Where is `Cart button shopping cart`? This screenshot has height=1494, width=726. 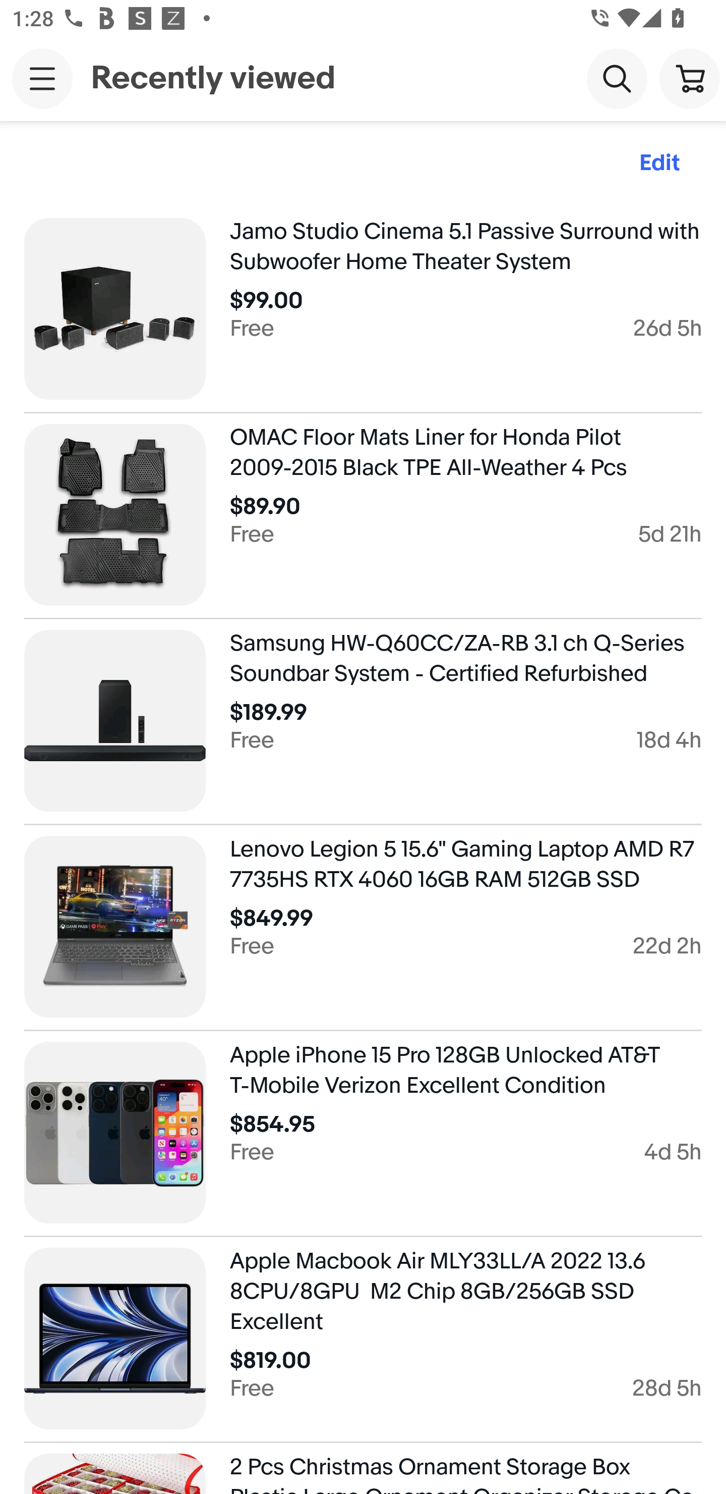
Cart button shopping cart is located at coordinates (690, 78).